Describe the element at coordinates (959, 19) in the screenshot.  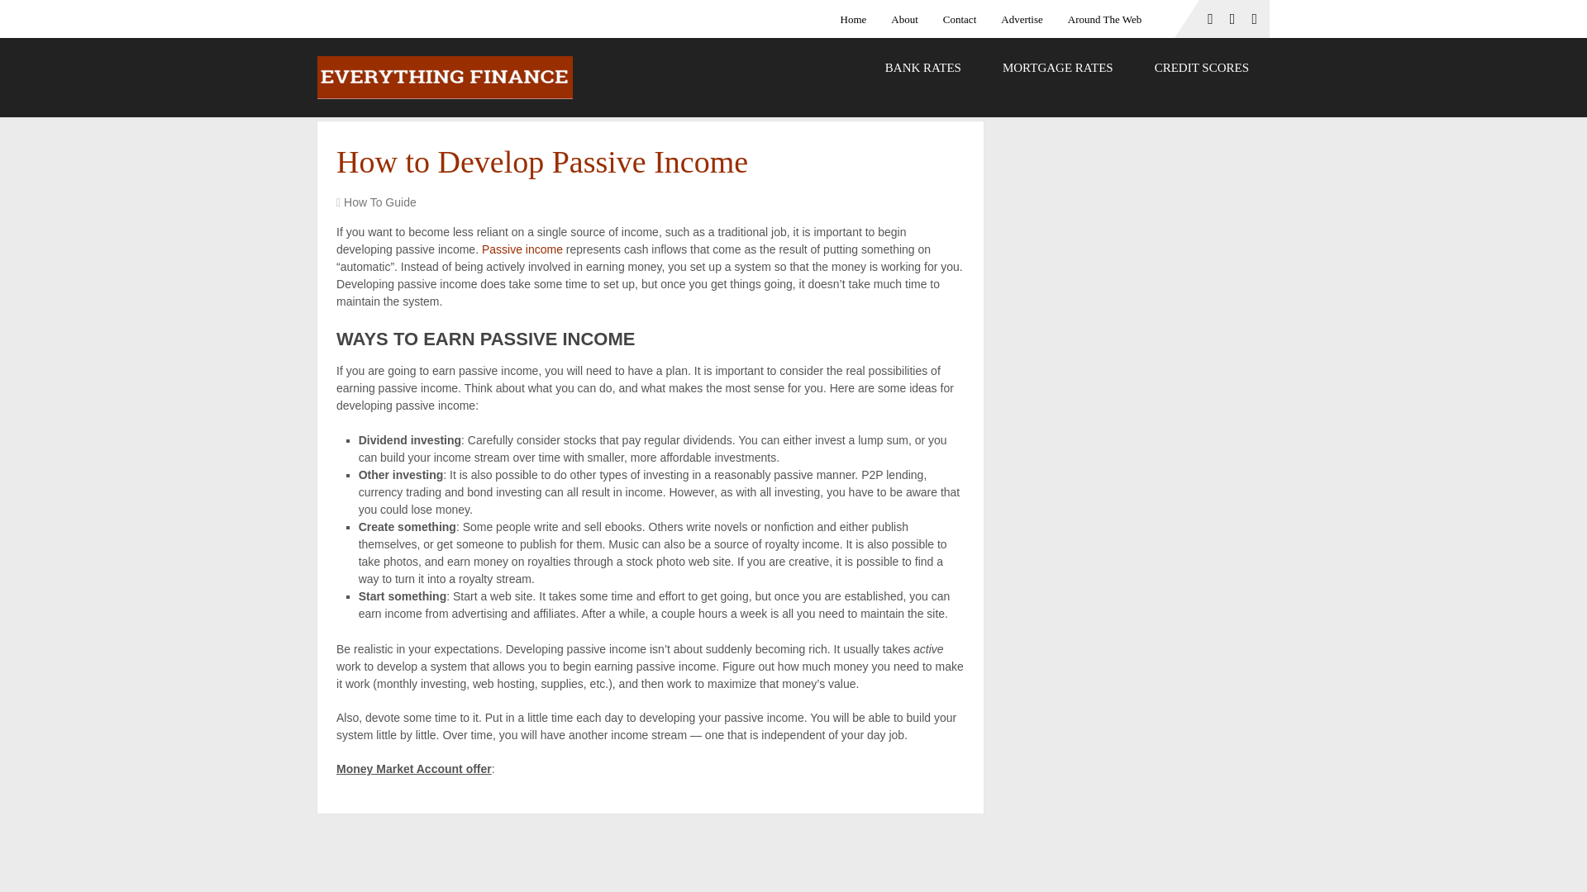
I see `Contact` at that location.